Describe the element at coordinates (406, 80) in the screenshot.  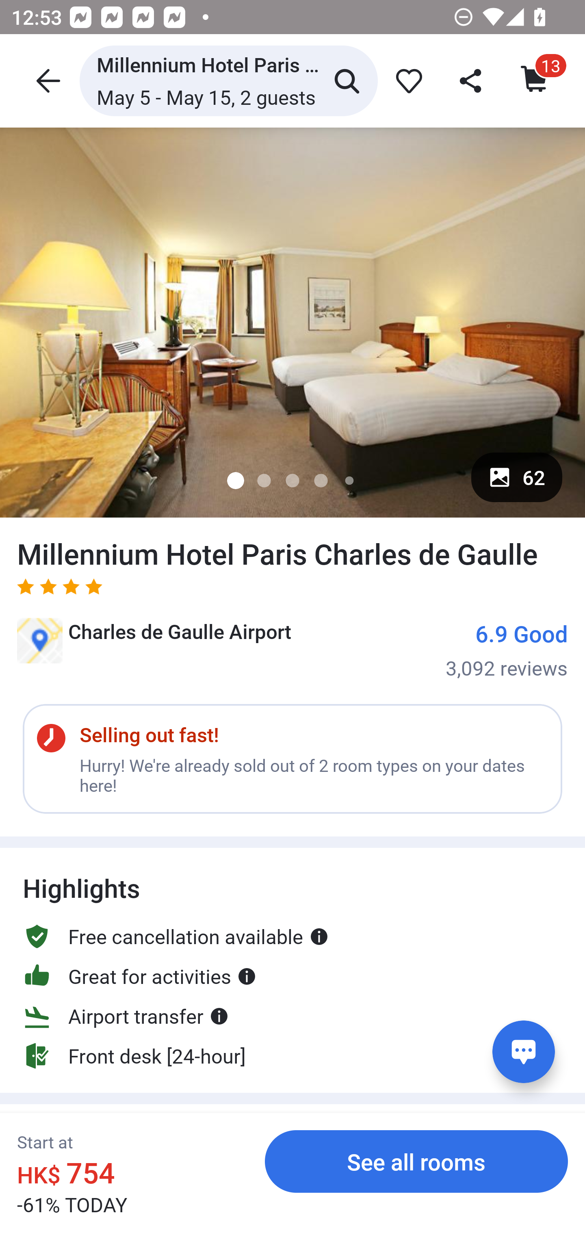
I see `favorite_icon 0dbe6efb` at that location.